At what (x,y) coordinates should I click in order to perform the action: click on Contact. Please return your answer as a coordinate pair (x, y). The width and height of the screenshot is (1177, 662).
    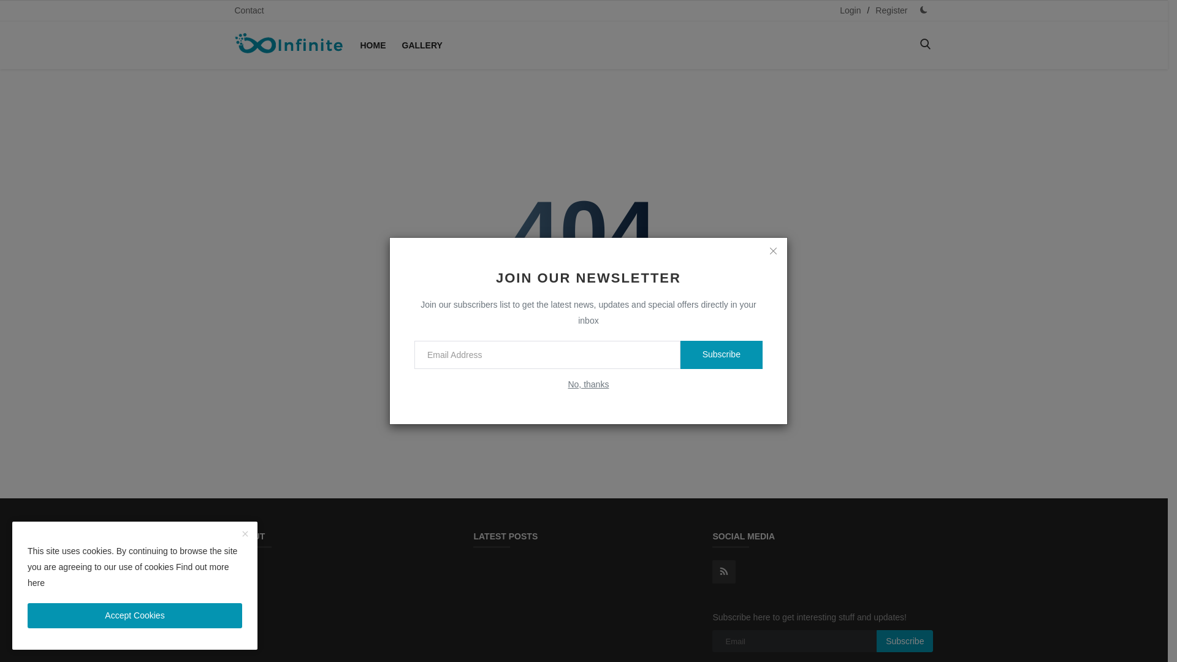
    Looking at the image, I should click on (249, 10).